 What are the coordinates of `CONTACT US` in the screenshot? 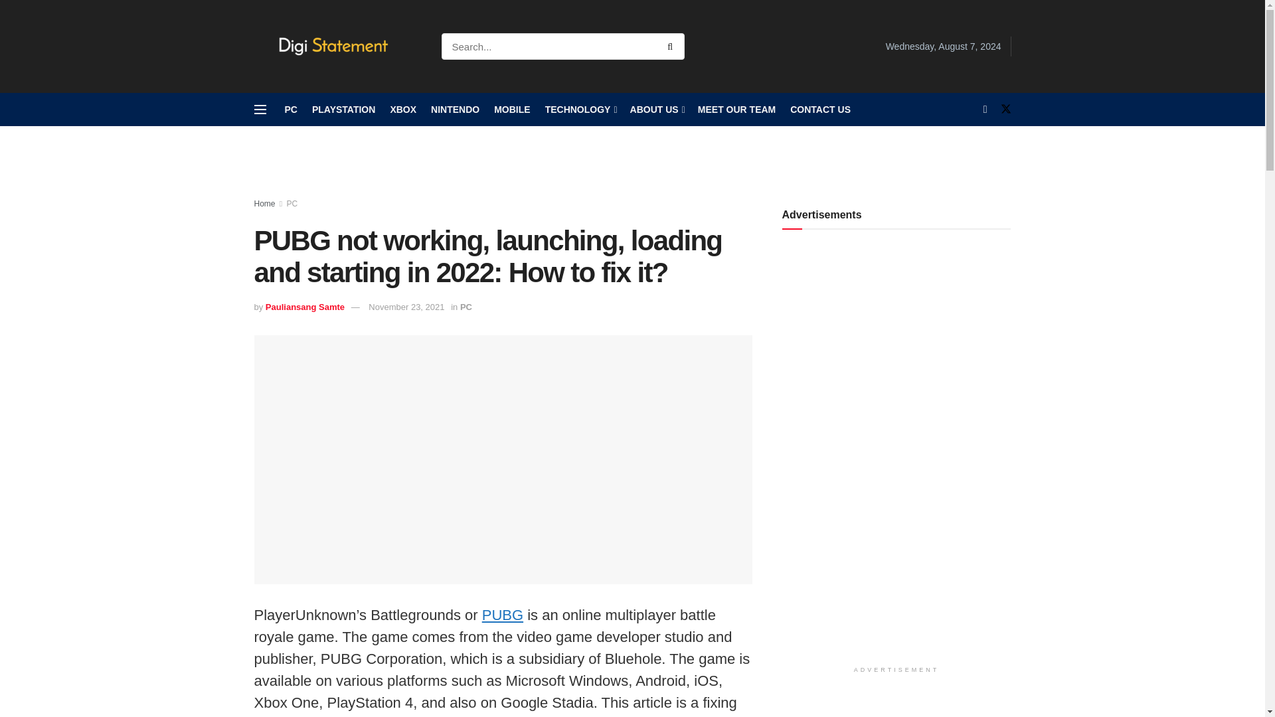 It's located at (820, 110).